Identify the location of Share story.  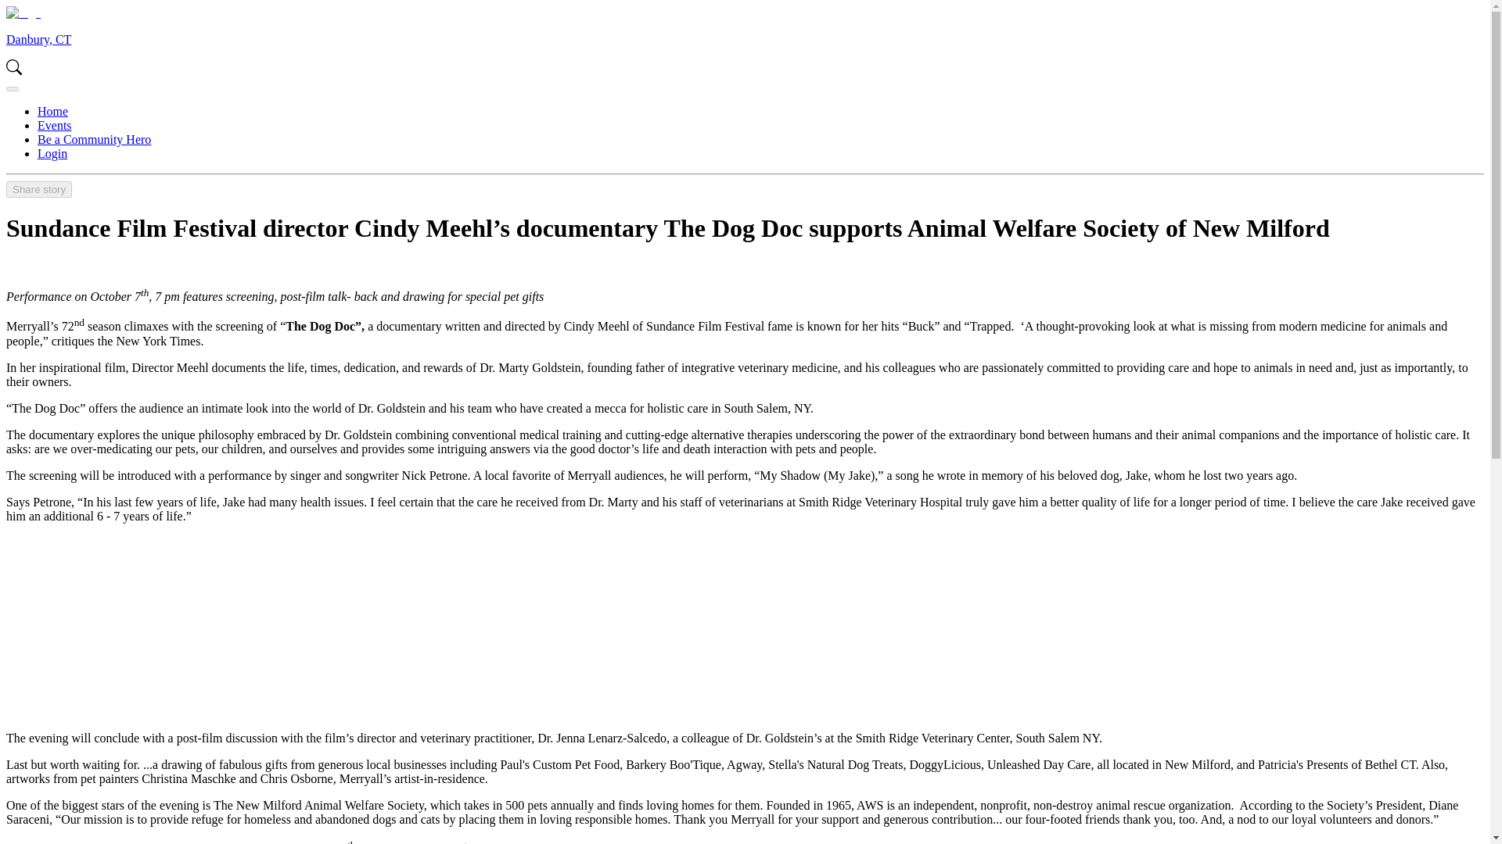
(39, 188).